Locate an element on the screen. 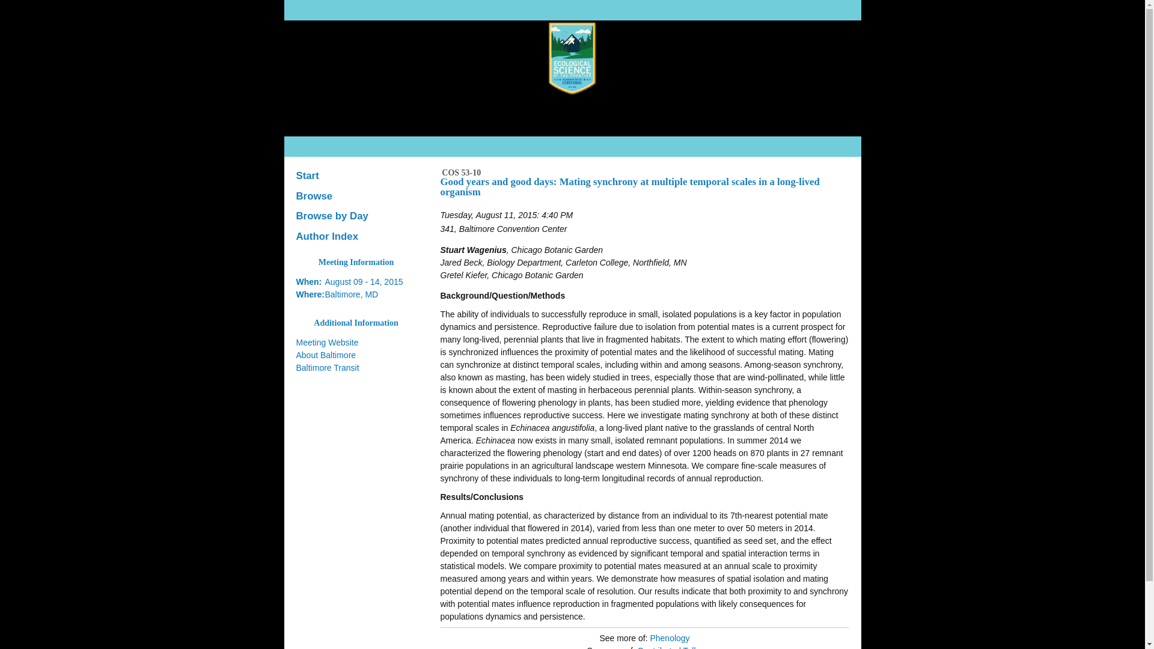 The height and width of the screenshot is (649, 1154). Start is located at coordinates (356, 175).